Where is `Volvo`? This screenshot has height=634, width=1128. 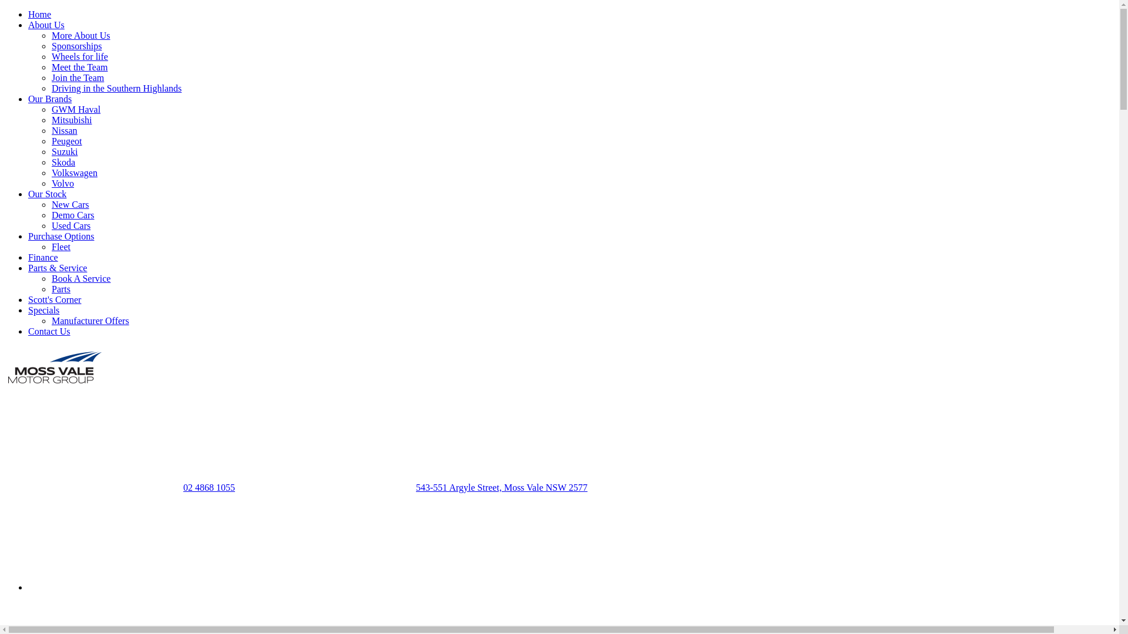
Volvo is located at coordinates (63, 183).